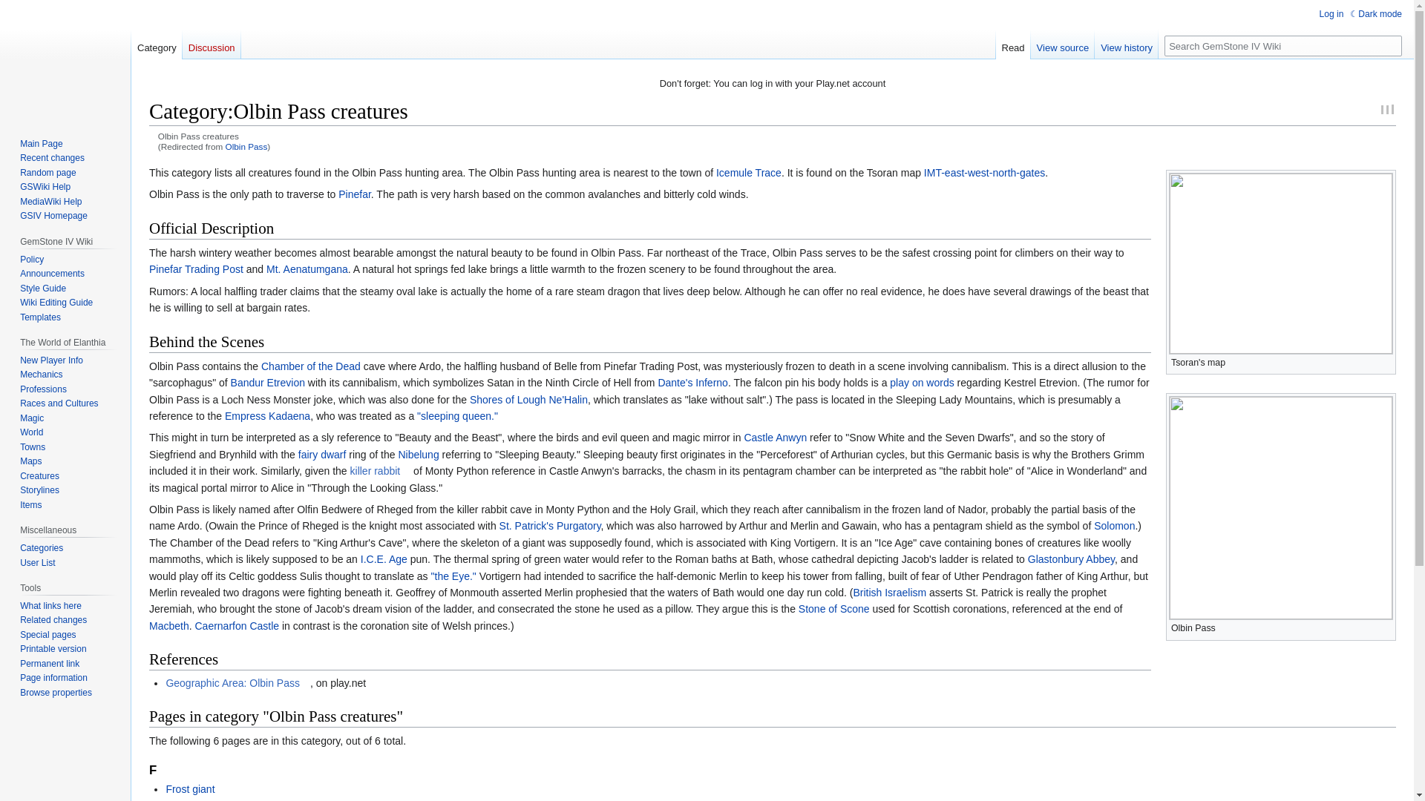 The height and width of the screenshot is (801, 1425). What do you see at coordinates (1385, 360) in the screenshot?
I see `Enlarge` at bounding box center [1385, 360].